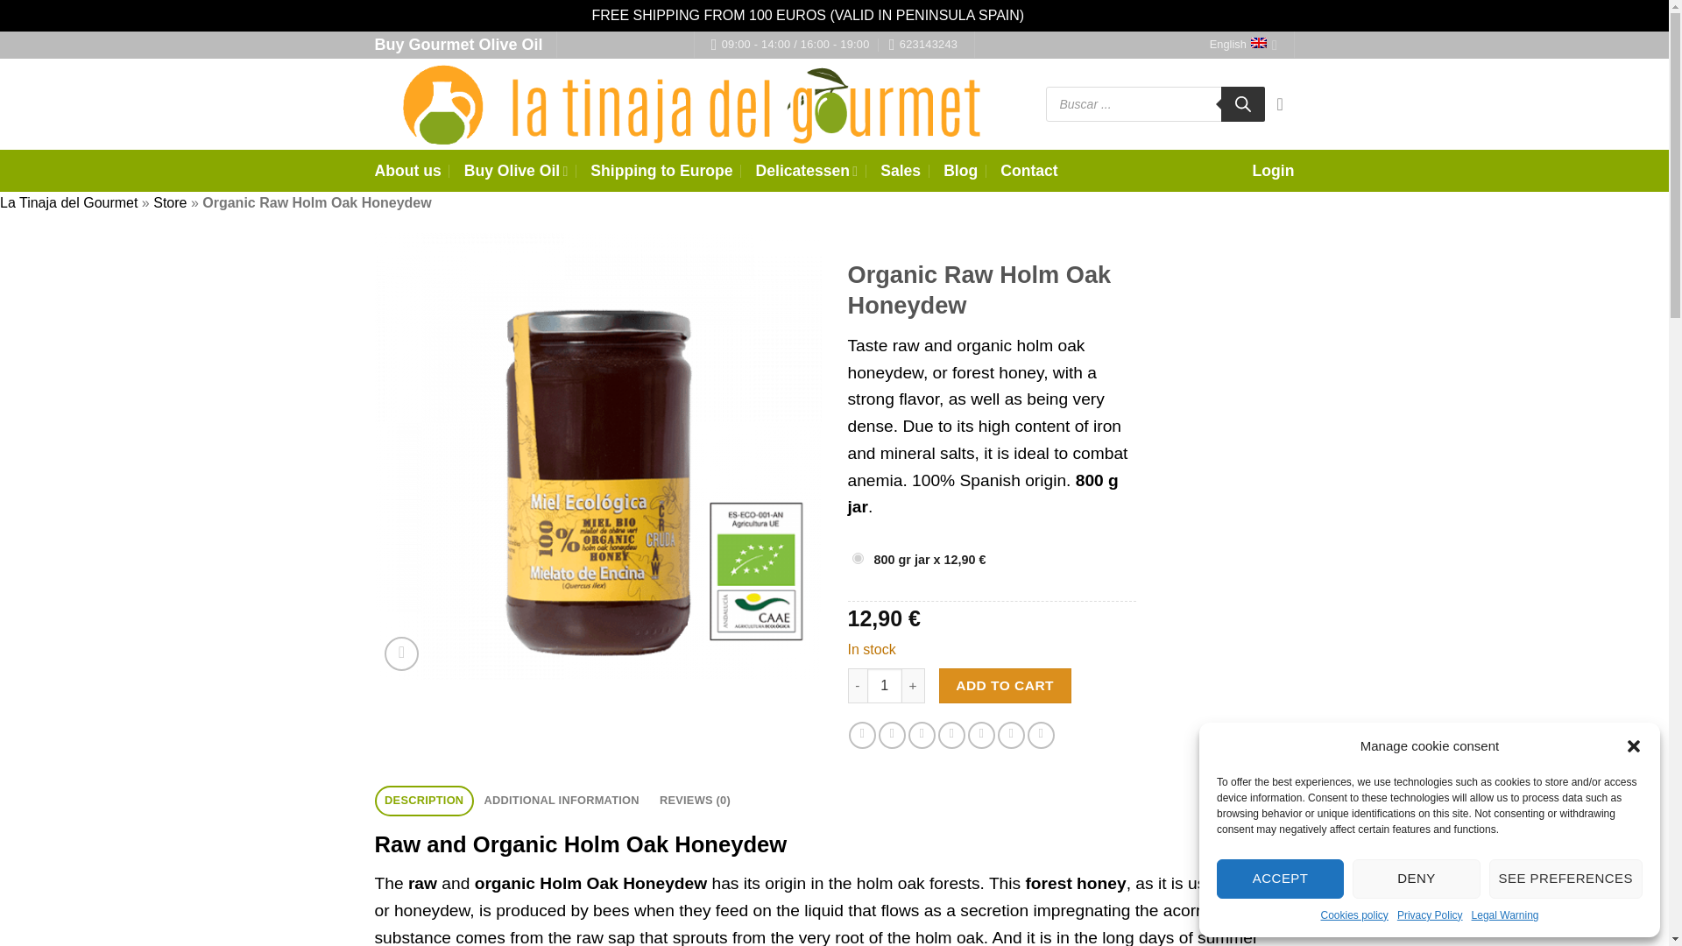 The width and height of the screenshot is (1682, 946). What do you see at coordinates (1430, 915) in the screenshot?
I see `Privacy Policy` at bounding box center [1430, 915].